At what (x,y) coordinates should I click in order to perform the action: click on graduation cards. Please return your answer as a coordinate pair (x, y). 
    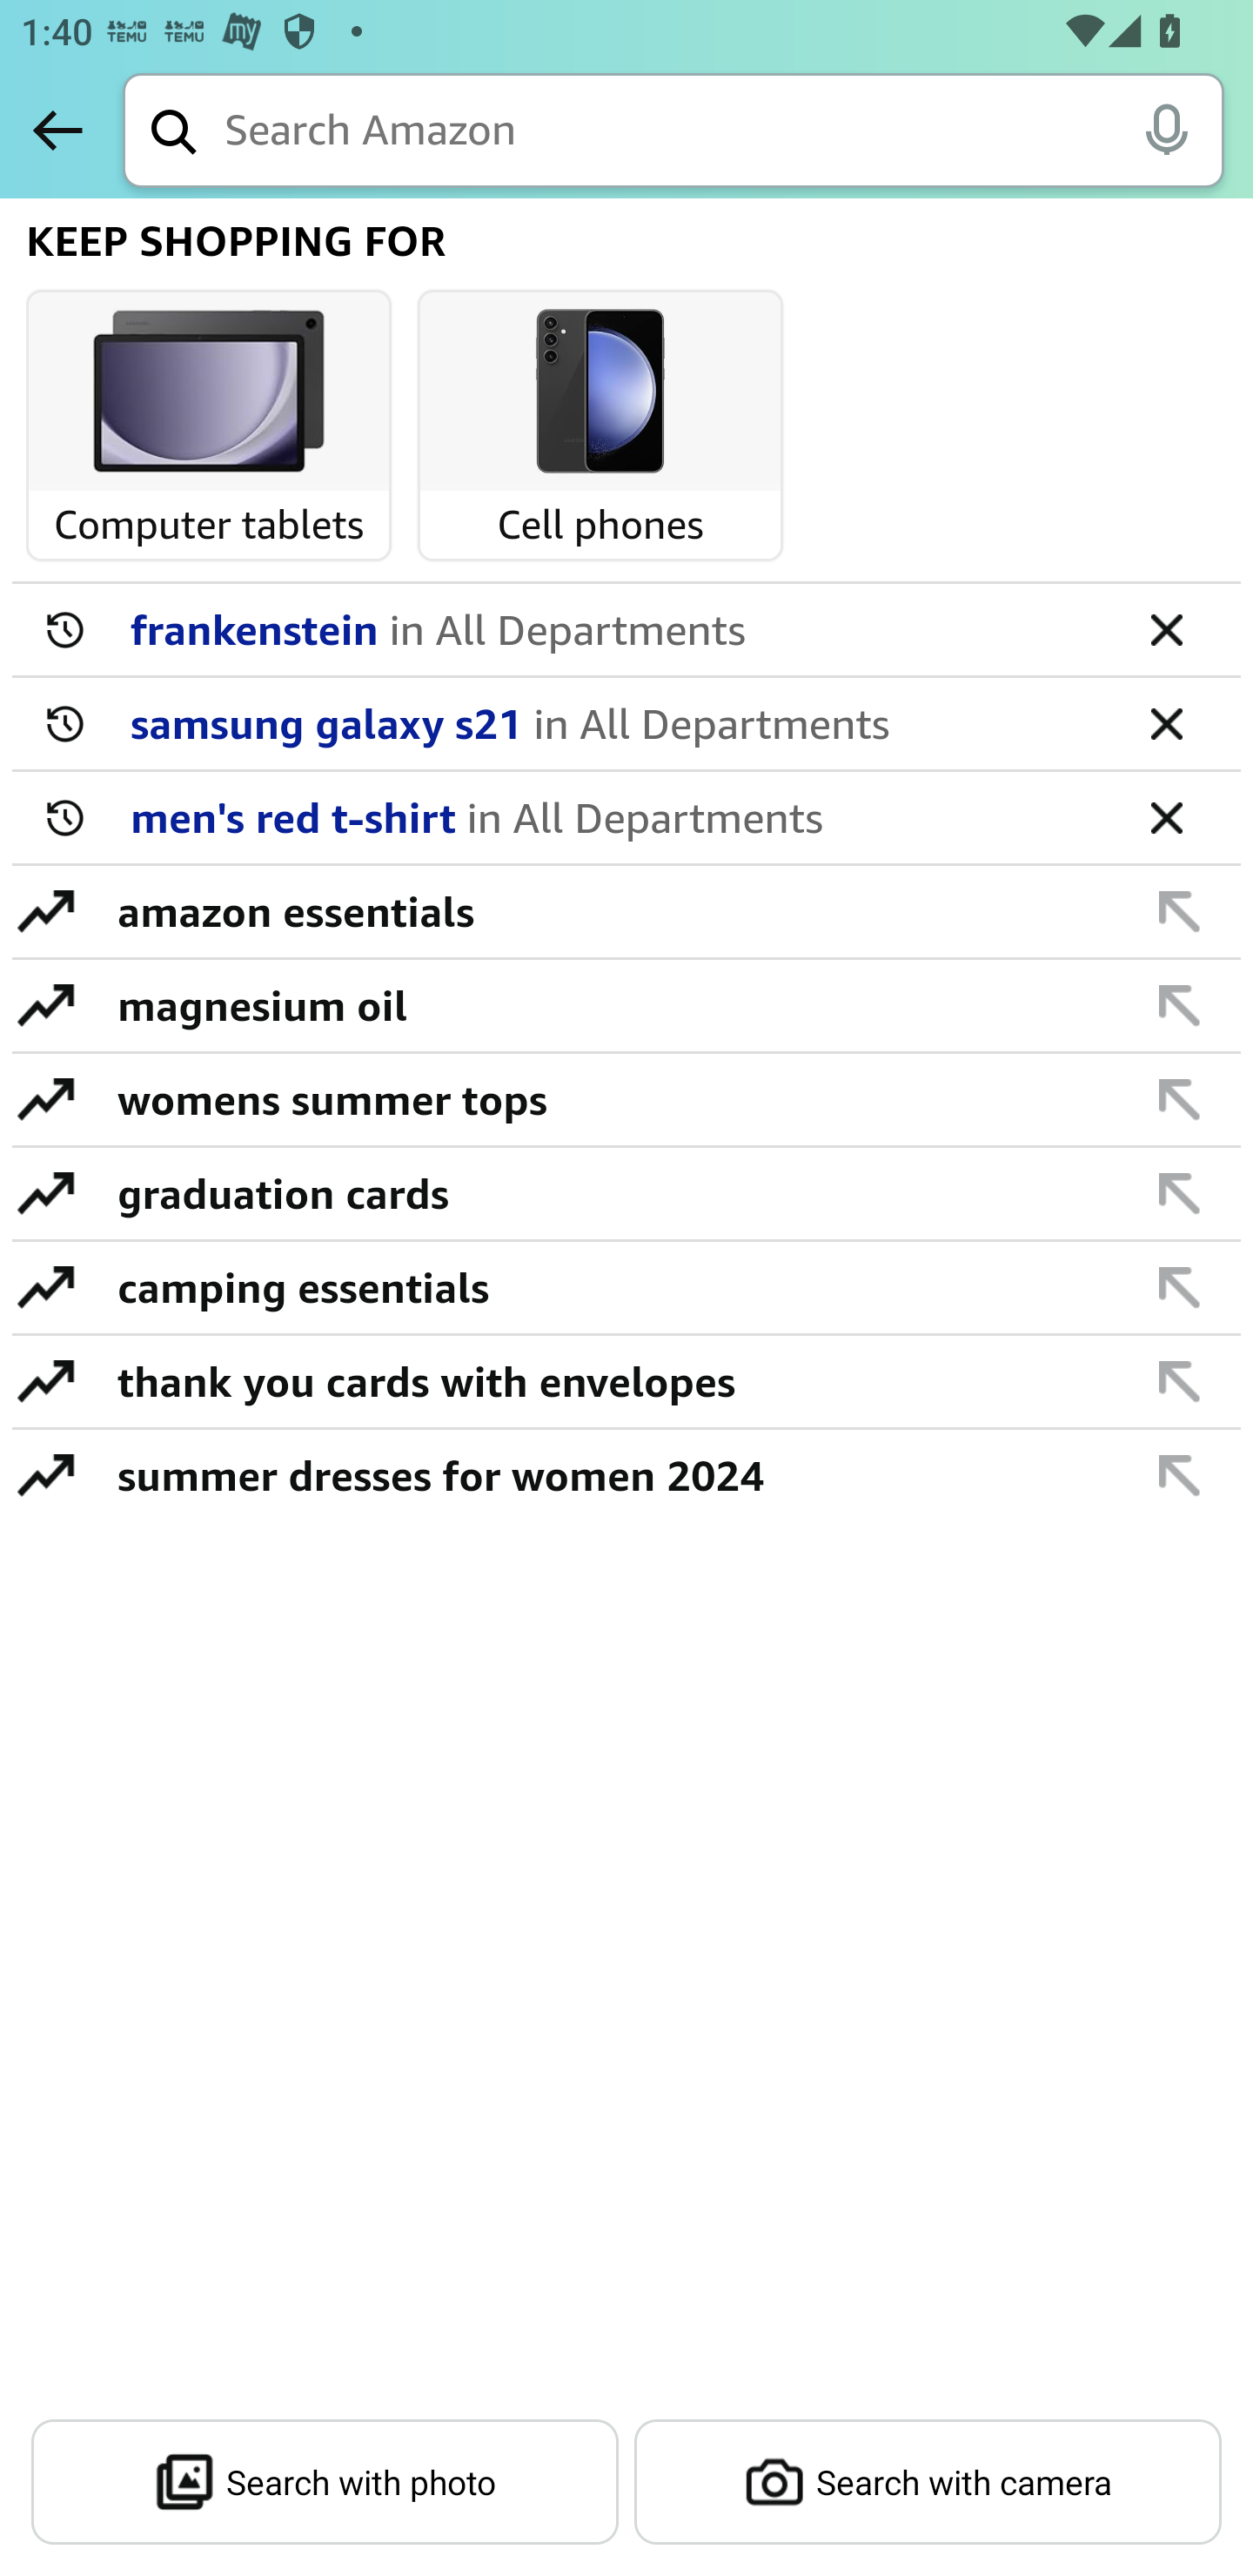
    Looking at the image, I should click on (609, 1192).